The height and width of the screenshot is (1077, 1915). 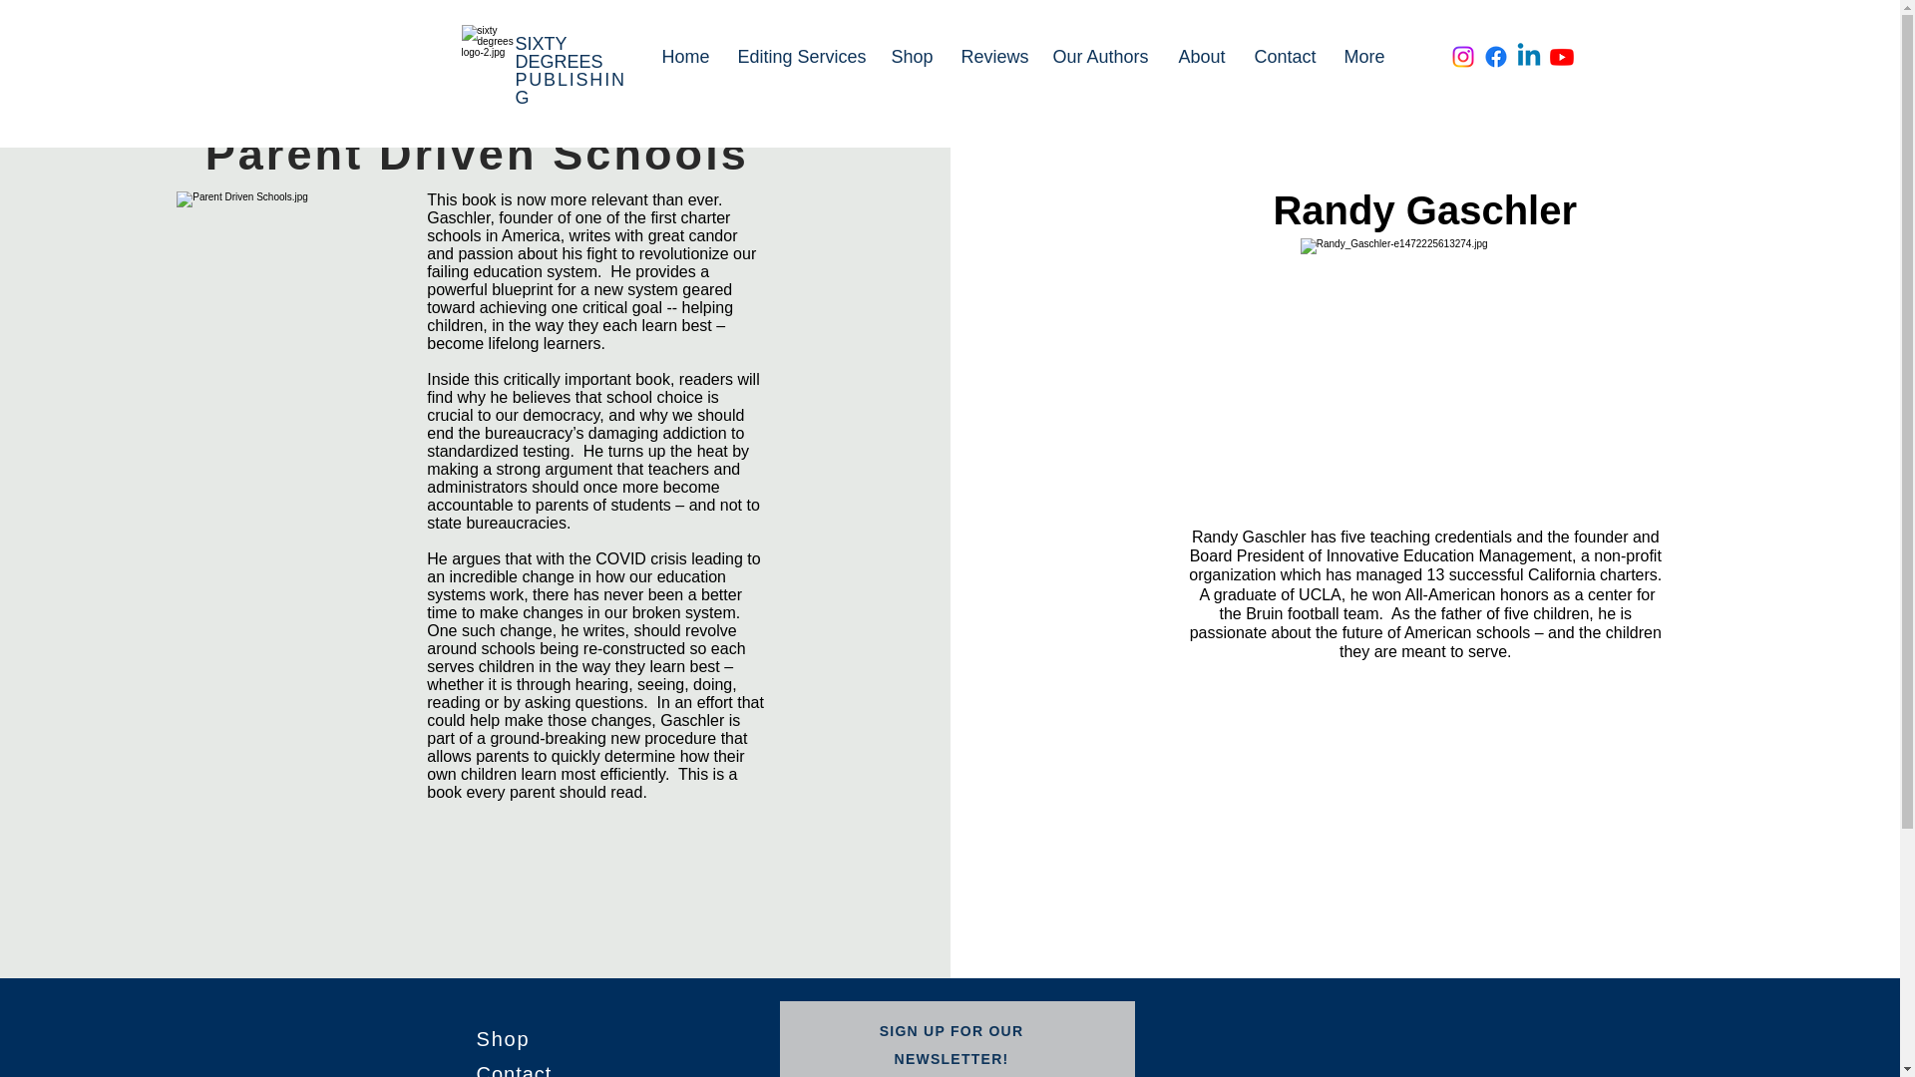 What do you see at coordinates (1201, 57) in the screenshot?
I see `About` at bounding box center [1201, 57].